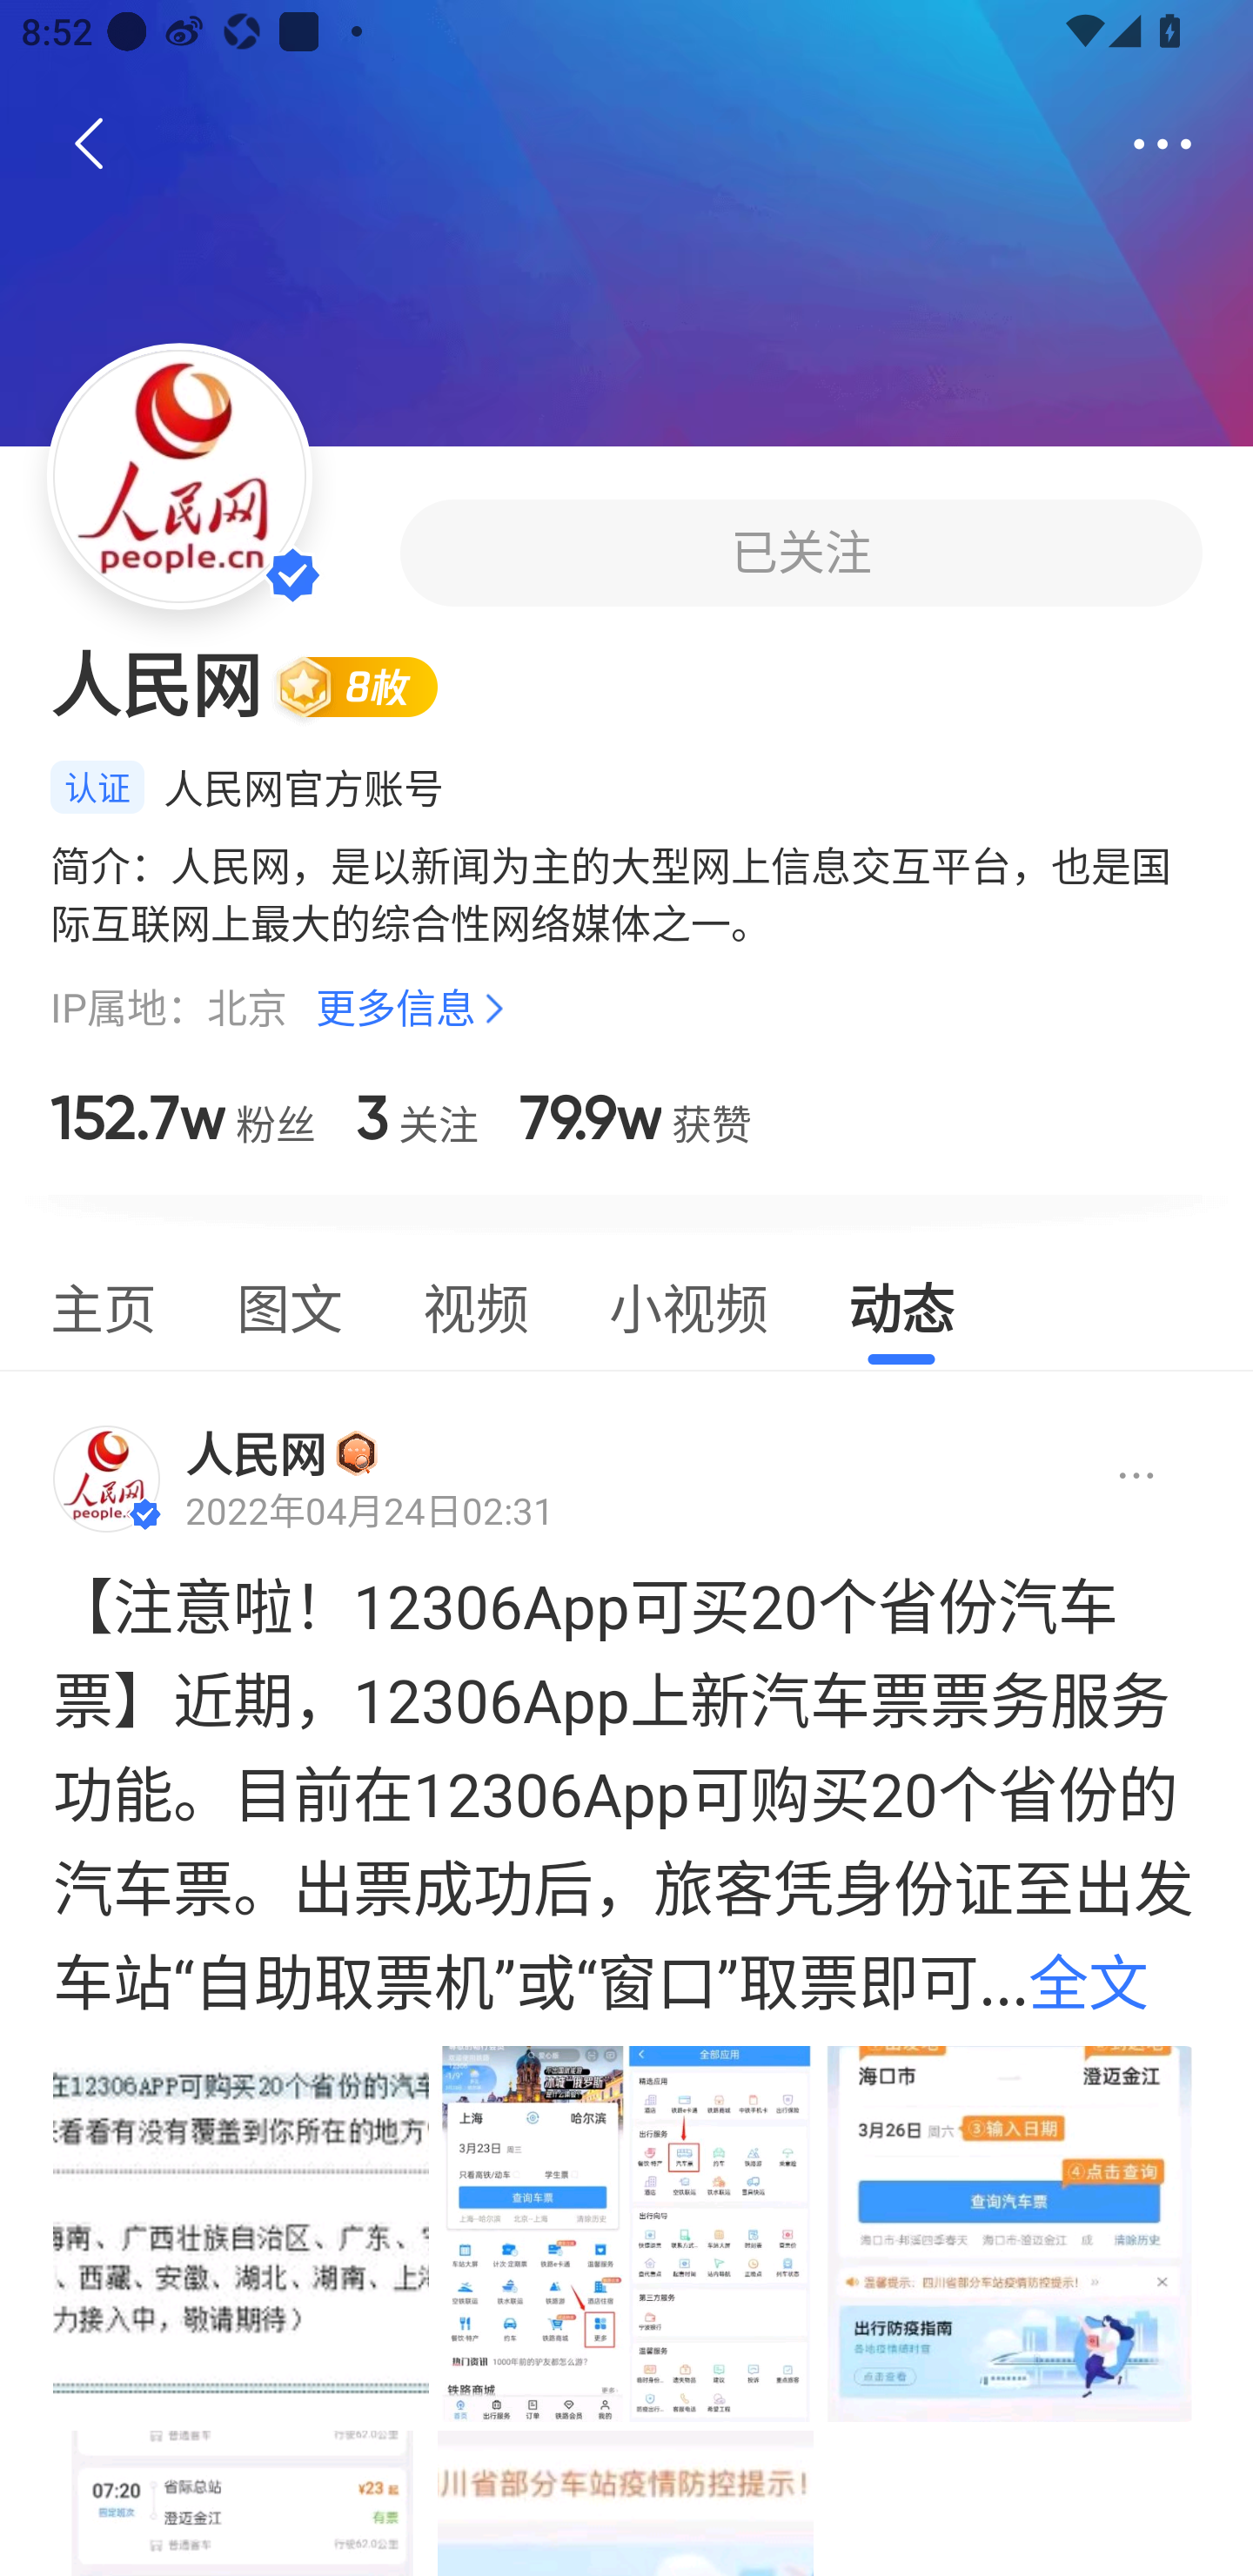 Image resolution: width=1253 pixels, height=2576 pixels. I want to click on 2022年04月24日02:31, so click(369, 1511).